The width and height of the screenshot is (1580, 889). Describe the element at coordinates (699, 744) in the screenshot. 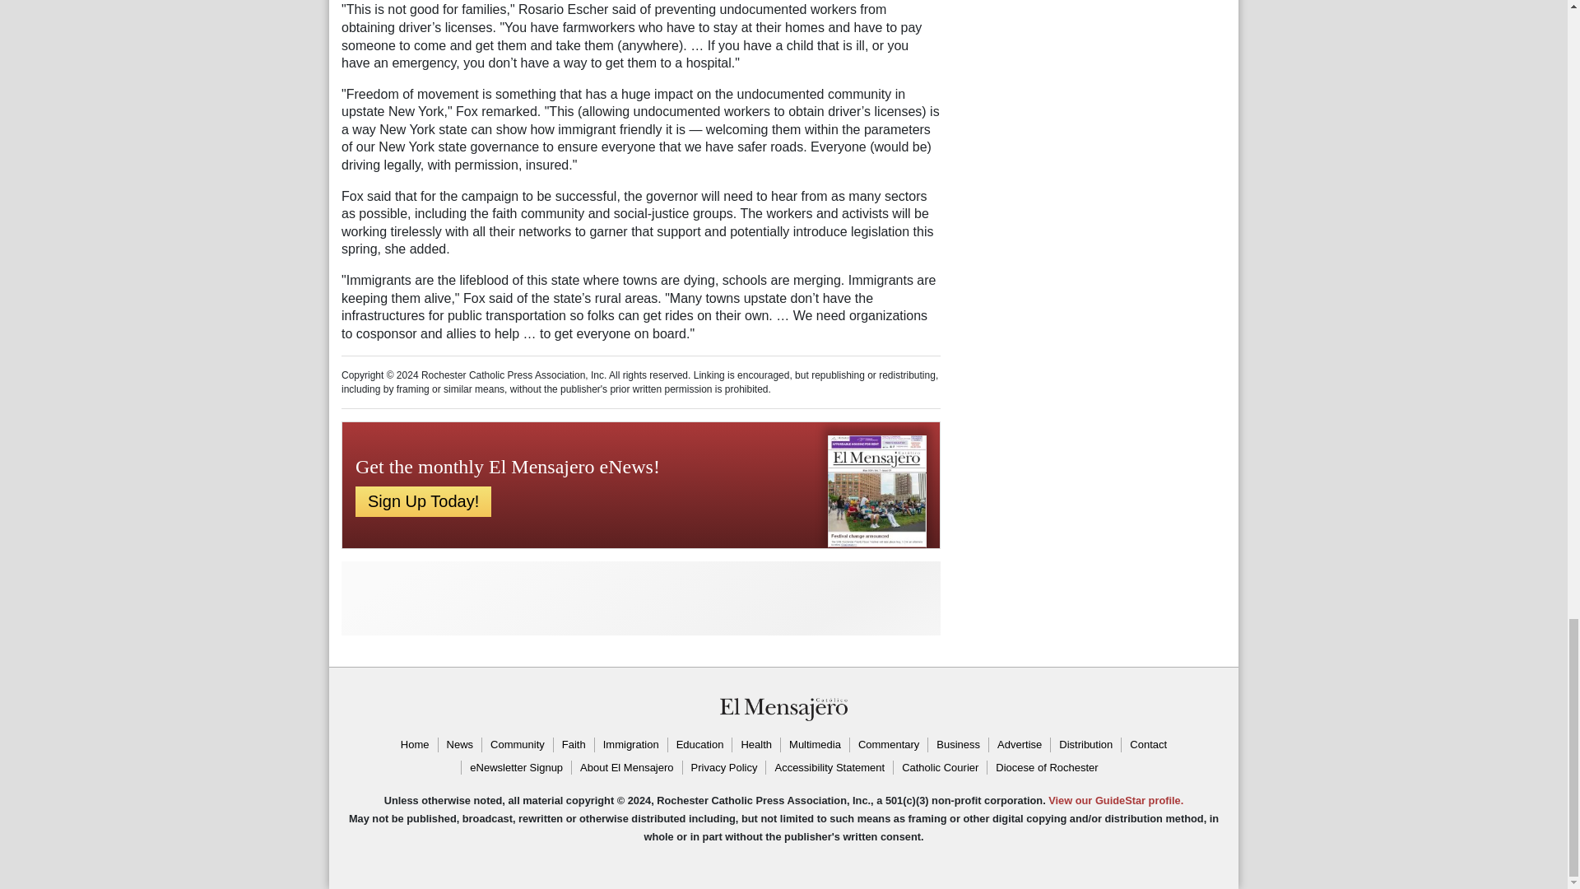

I see `Education` at that location.